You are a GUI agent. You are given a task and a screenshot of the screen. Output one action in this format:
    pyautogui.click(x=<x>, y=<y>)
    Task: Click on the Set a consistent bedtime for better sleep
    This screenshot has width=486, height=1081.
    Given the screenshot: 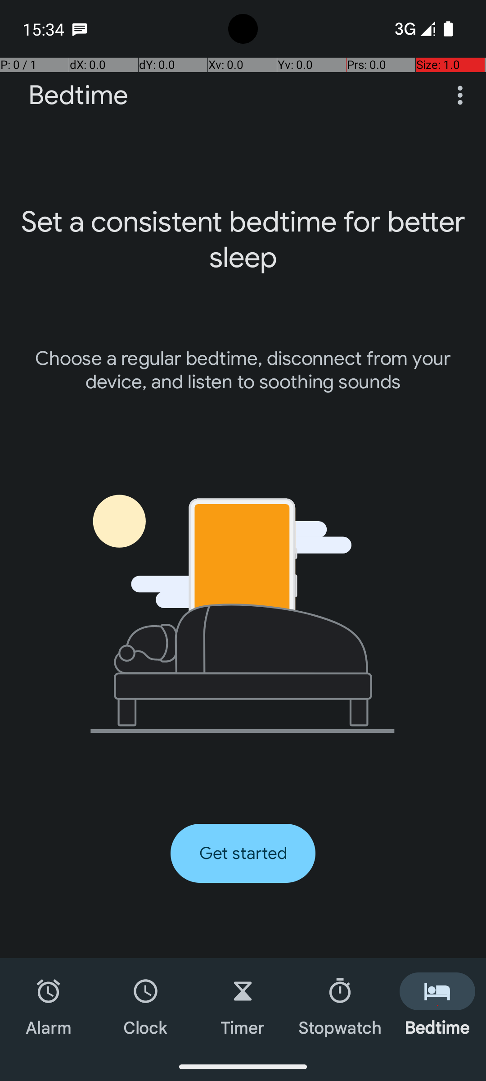 What is the action you would take?
    pyautogui.click(x=243, y=240)
    